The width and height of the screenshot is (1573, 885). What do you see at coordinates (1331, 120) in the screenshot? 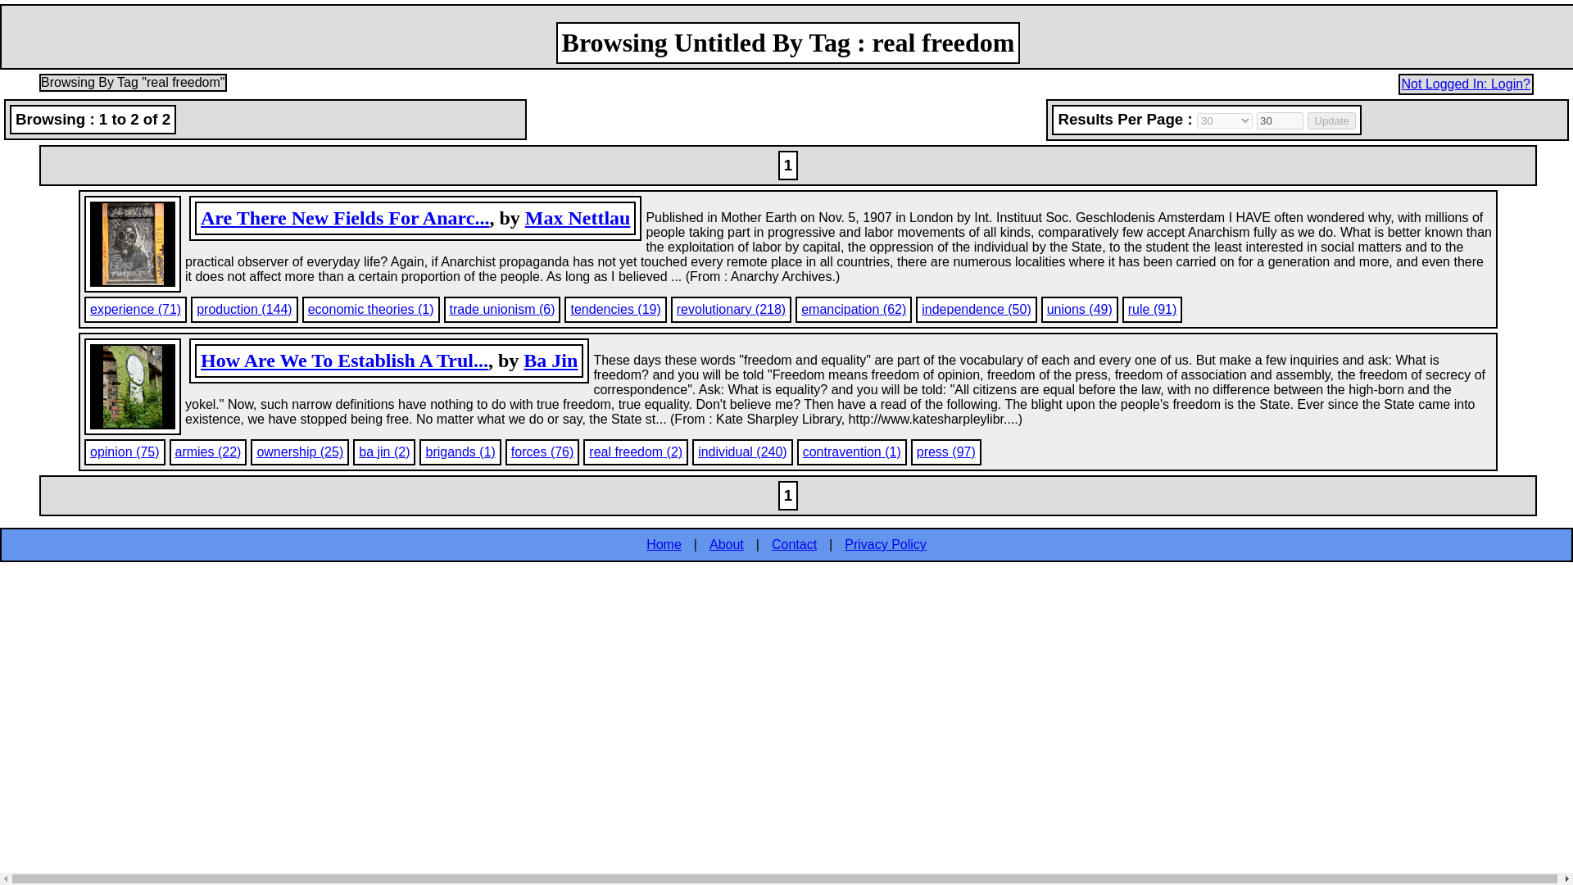
I see `Update` at bounding box center [1331, 120].